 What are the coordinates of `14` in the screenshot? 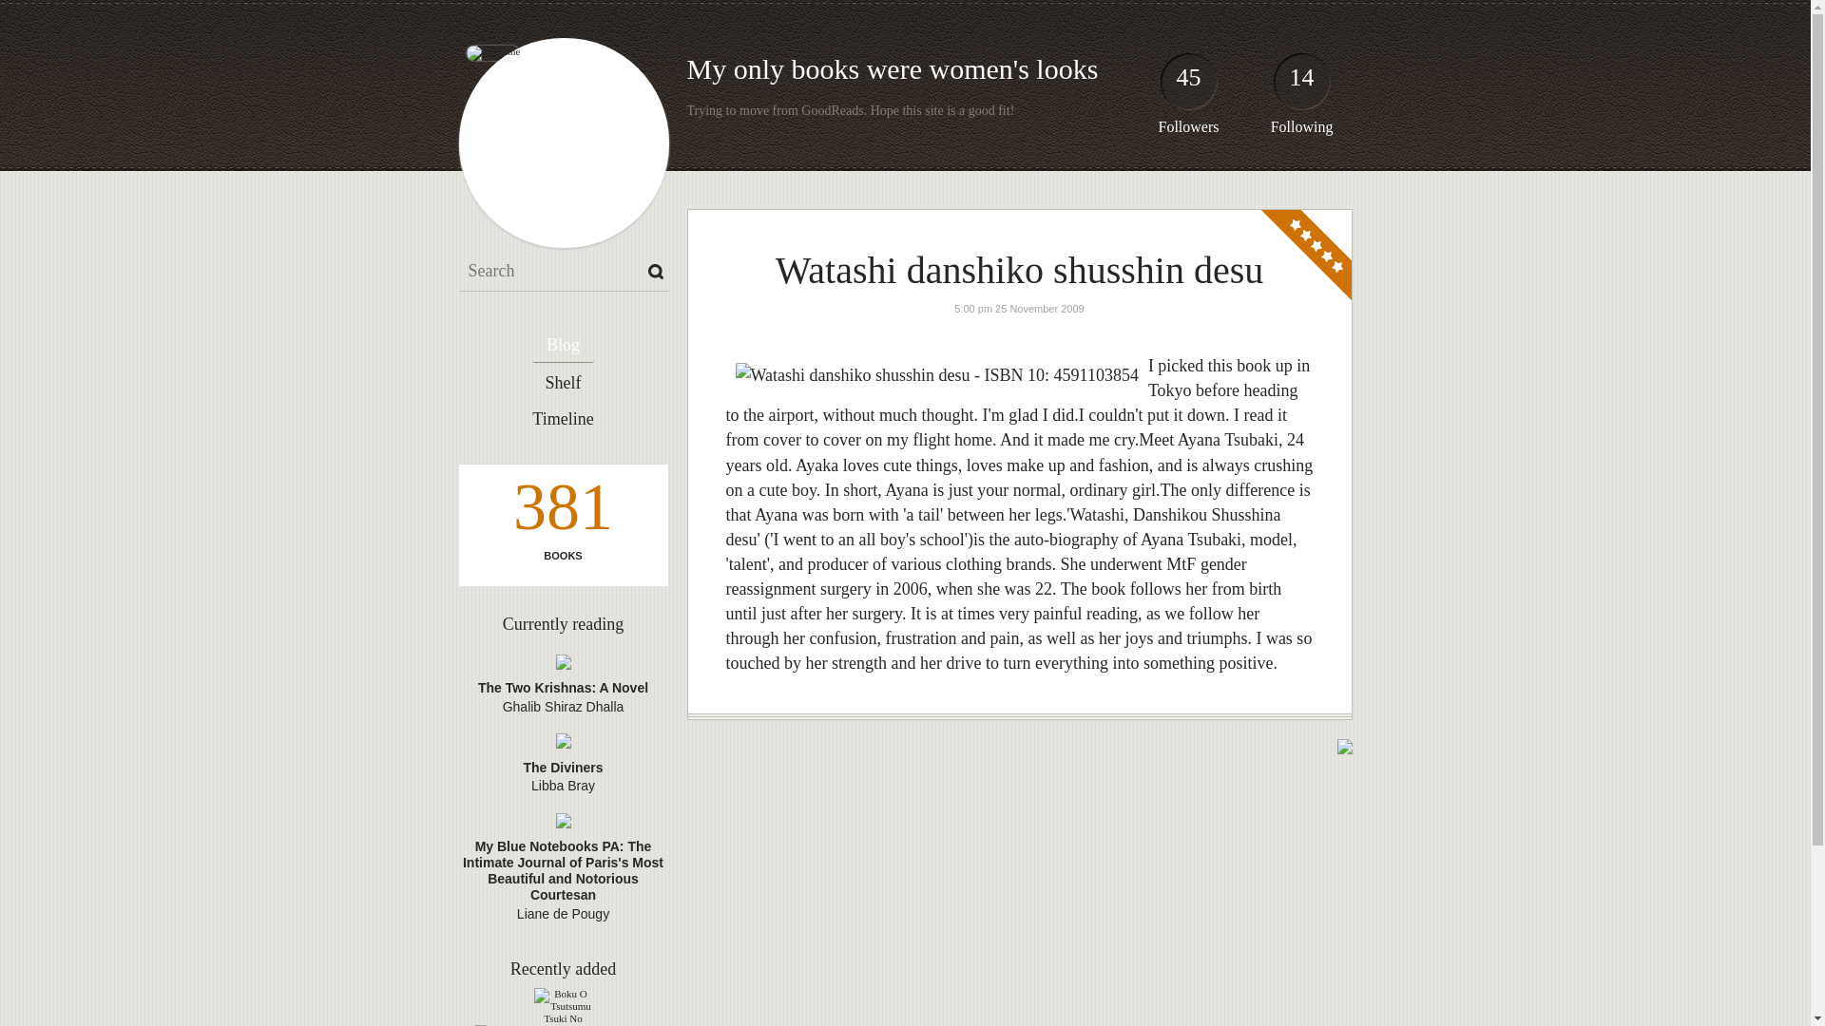 It's located at (1302, 85).